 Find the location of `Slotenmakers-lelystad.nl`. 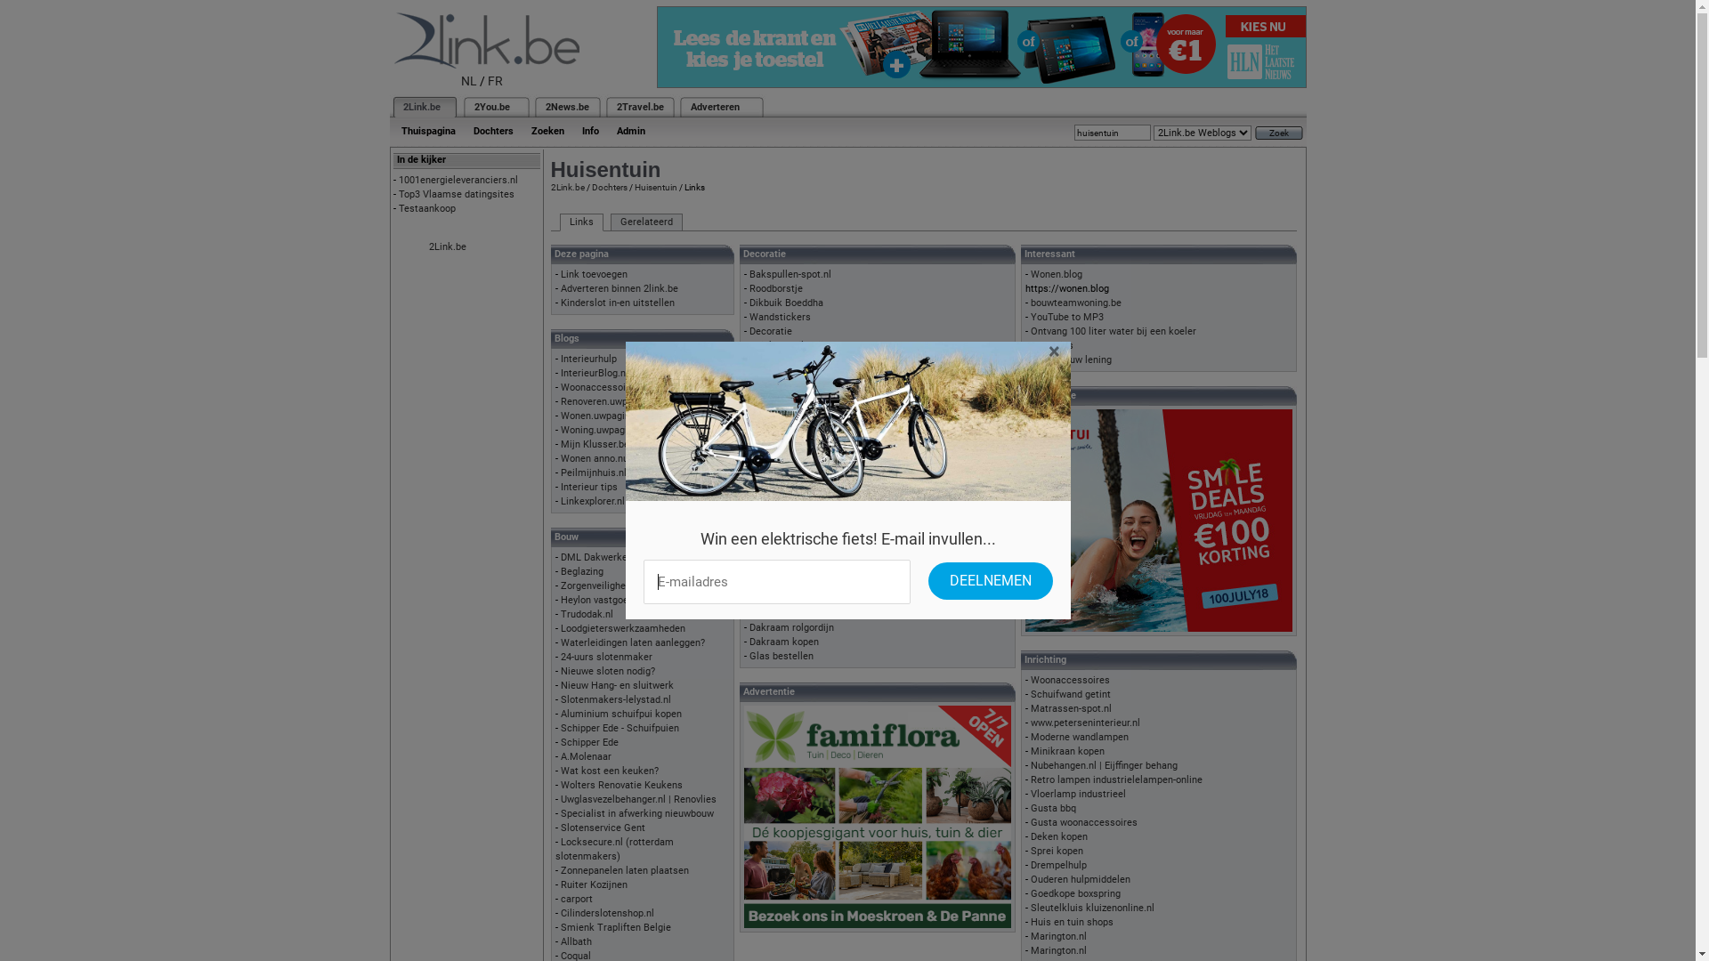

Slotenmakers-lelystad.nl is located at coordinates (616, 699).